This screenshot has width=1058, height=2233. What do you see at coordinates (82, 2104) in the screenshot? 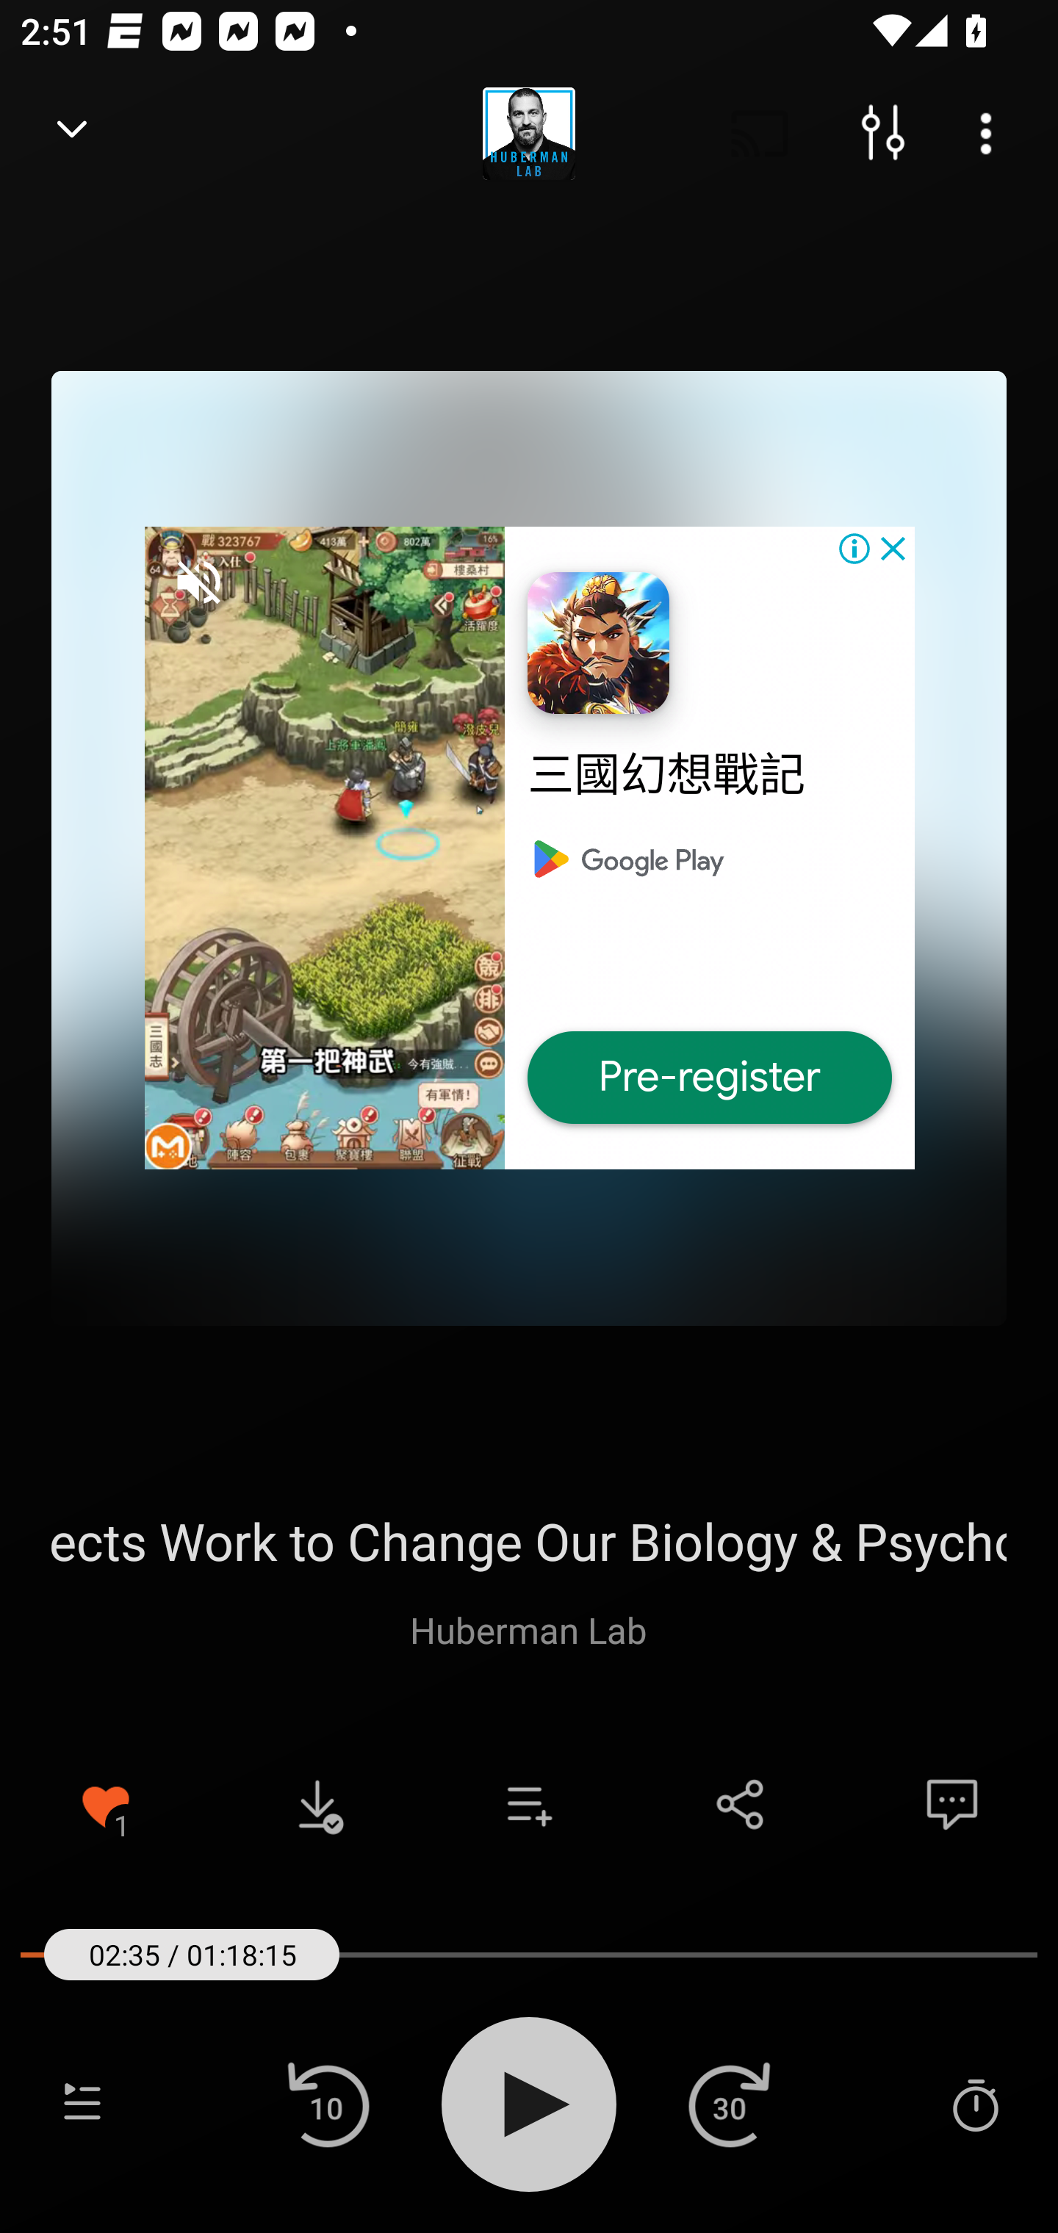
I see ` Playlist` at bounding box center [82, 2104].